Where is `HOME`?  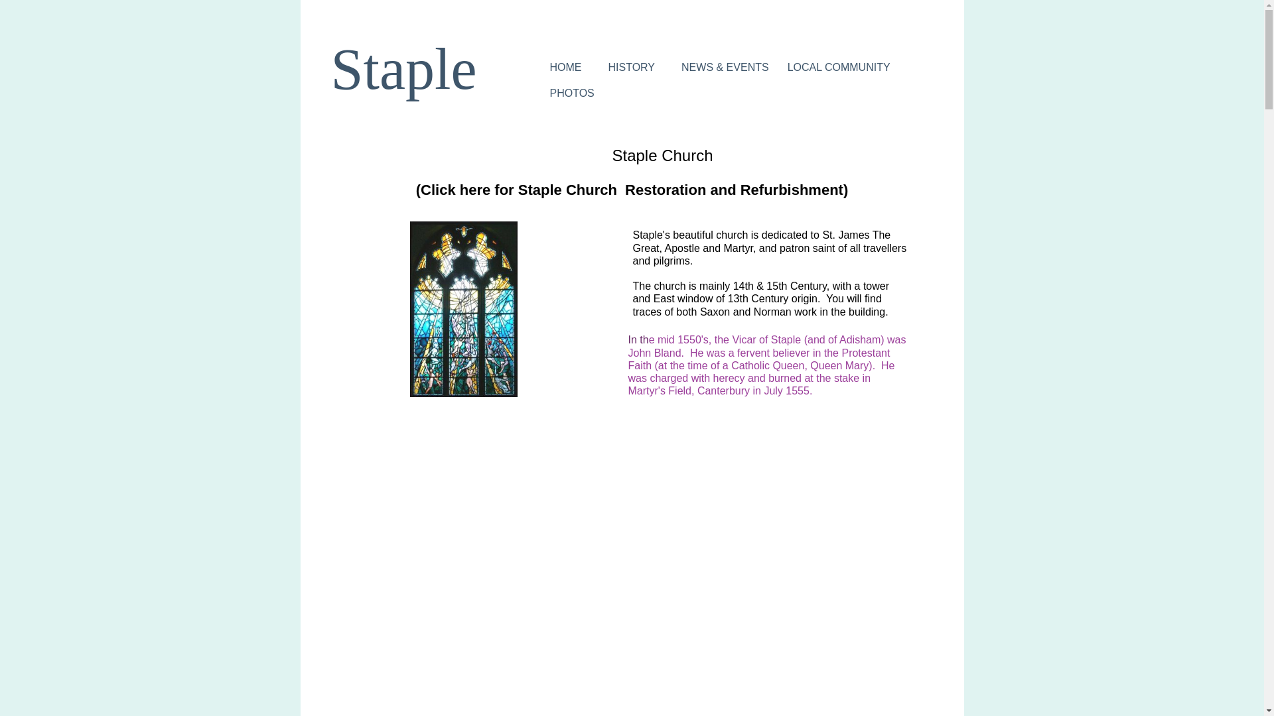
HOME is located at coordinates (565, 67).